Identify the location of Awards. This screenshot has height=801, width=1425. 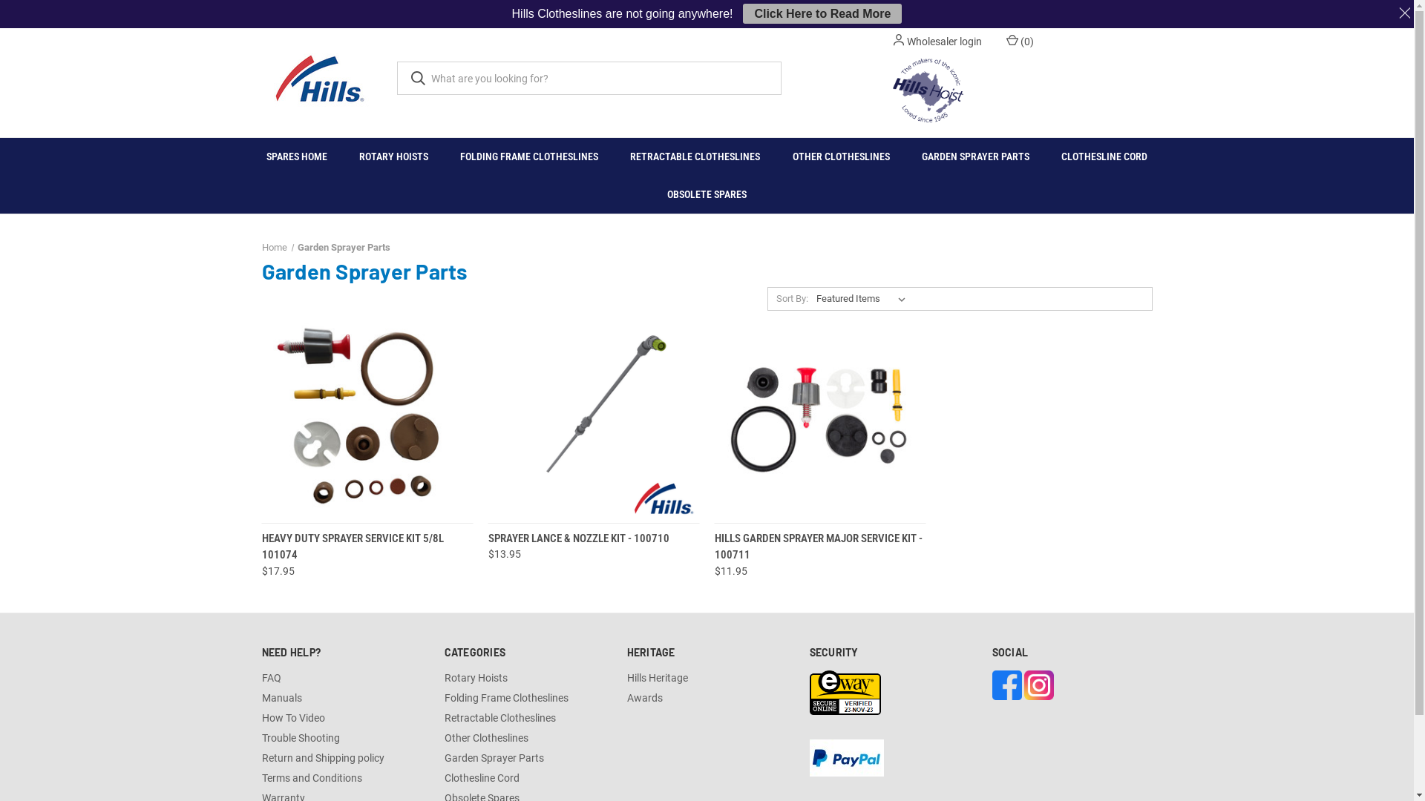
(644, 698).